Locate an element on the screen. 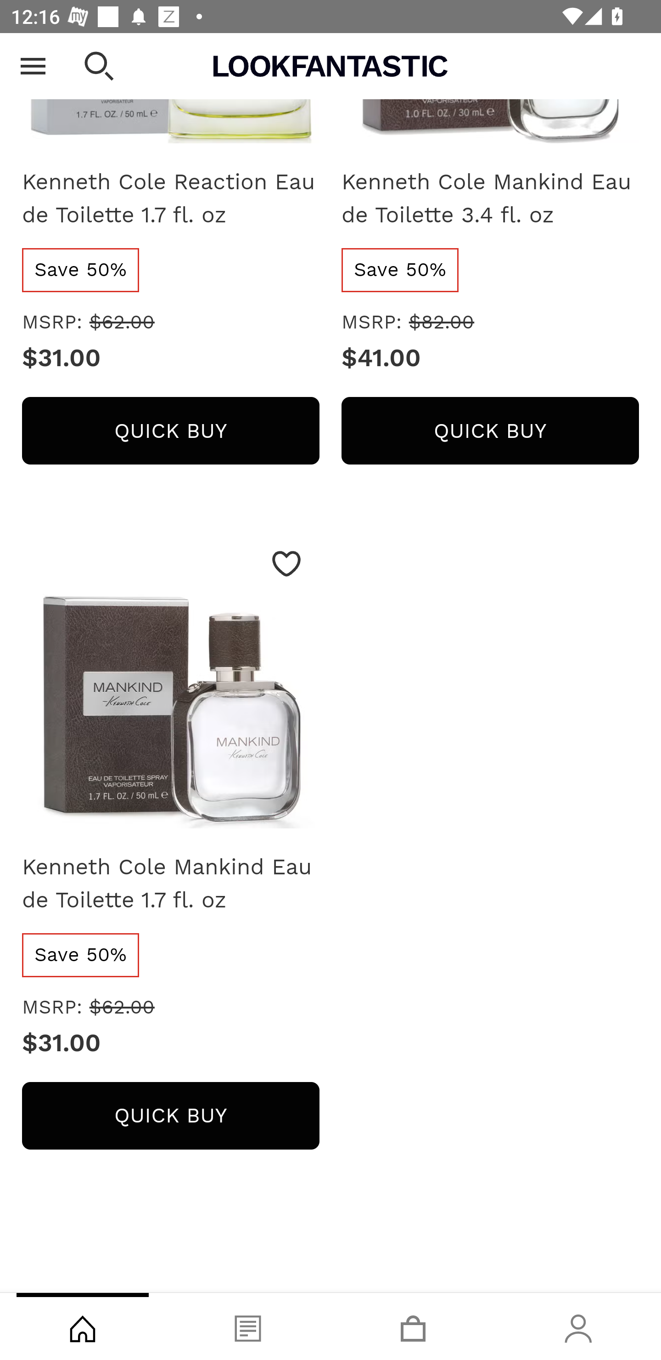 The image size is (661, 1360). Blog, tab, 2 of 4 is located at coordinates (248, 1326).